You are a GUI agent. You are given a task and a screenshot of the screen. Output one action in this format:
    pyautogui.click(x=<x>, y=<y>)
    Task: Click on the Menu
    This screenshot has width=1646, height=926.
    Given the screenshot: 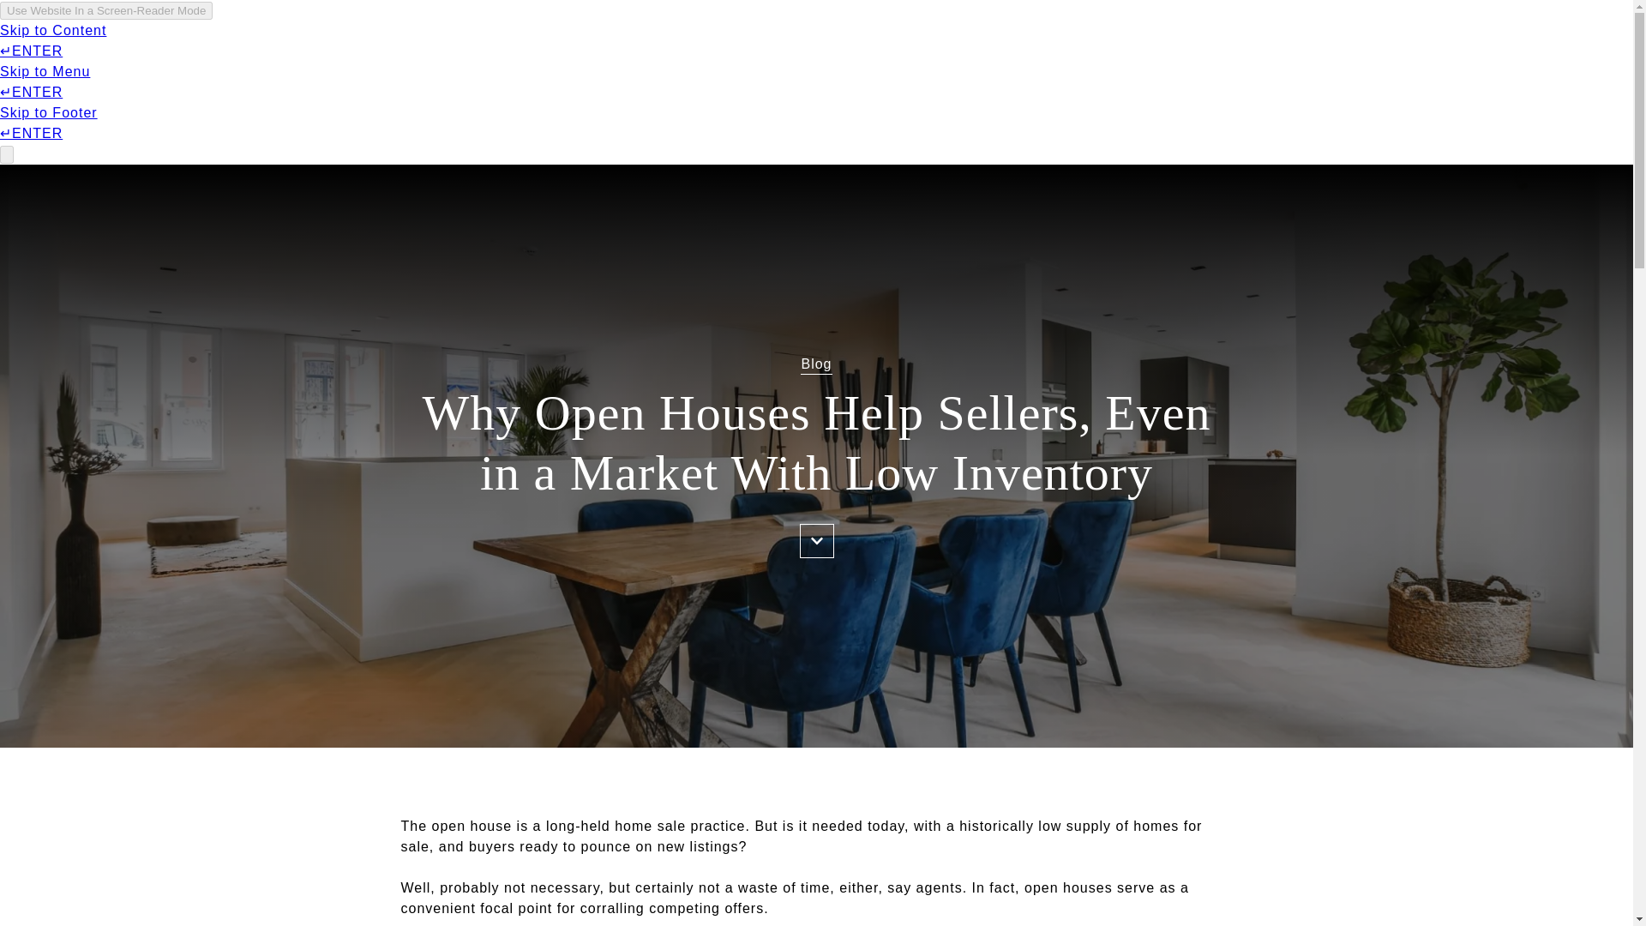 What is the action you would take?
    pyautogui.click(x=211, y=48)
    